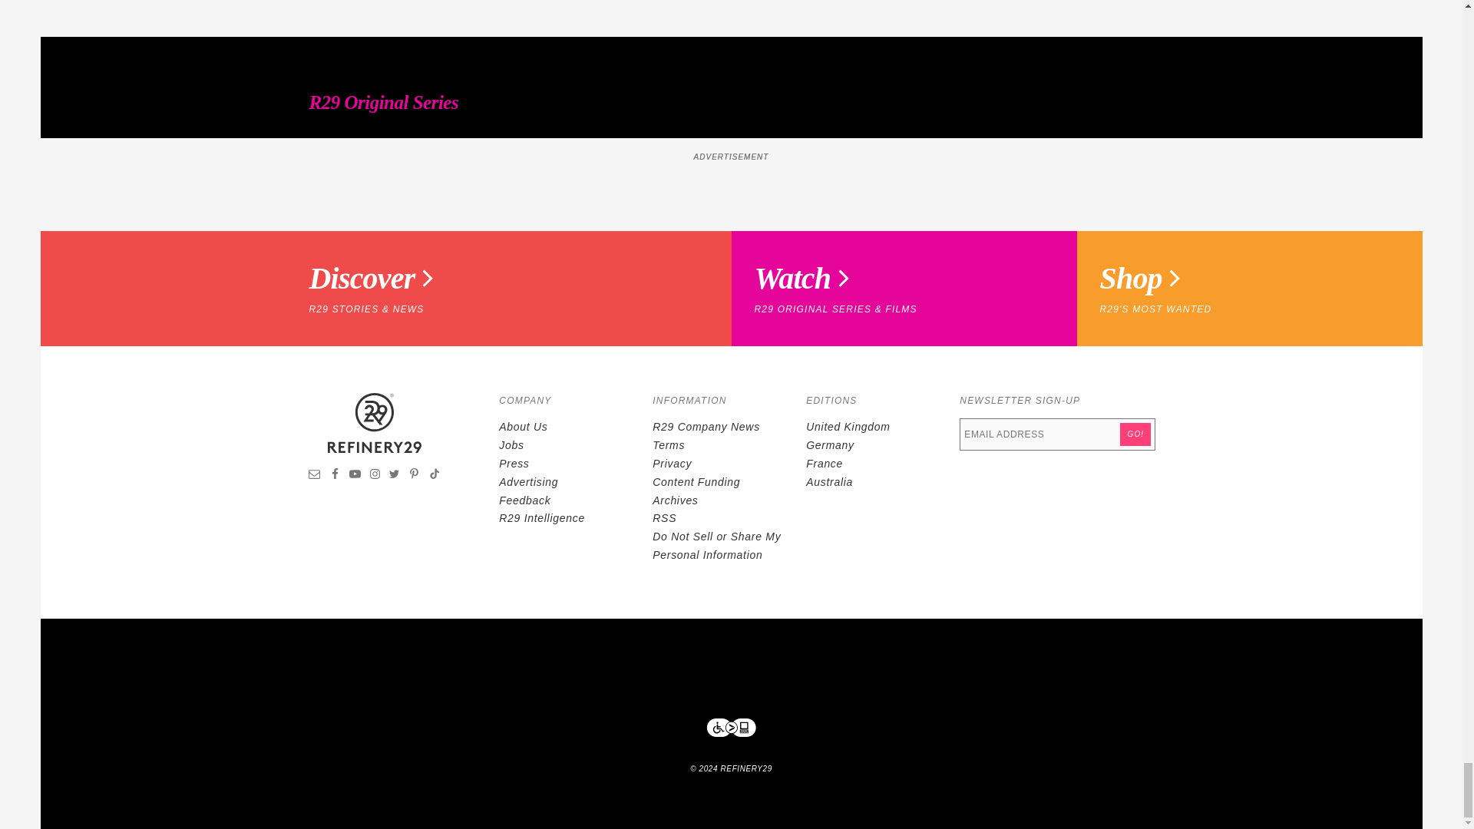 The image size is (1474, 829). I want to click on Visit Refinery29 on TikTok, so click(434, 476).